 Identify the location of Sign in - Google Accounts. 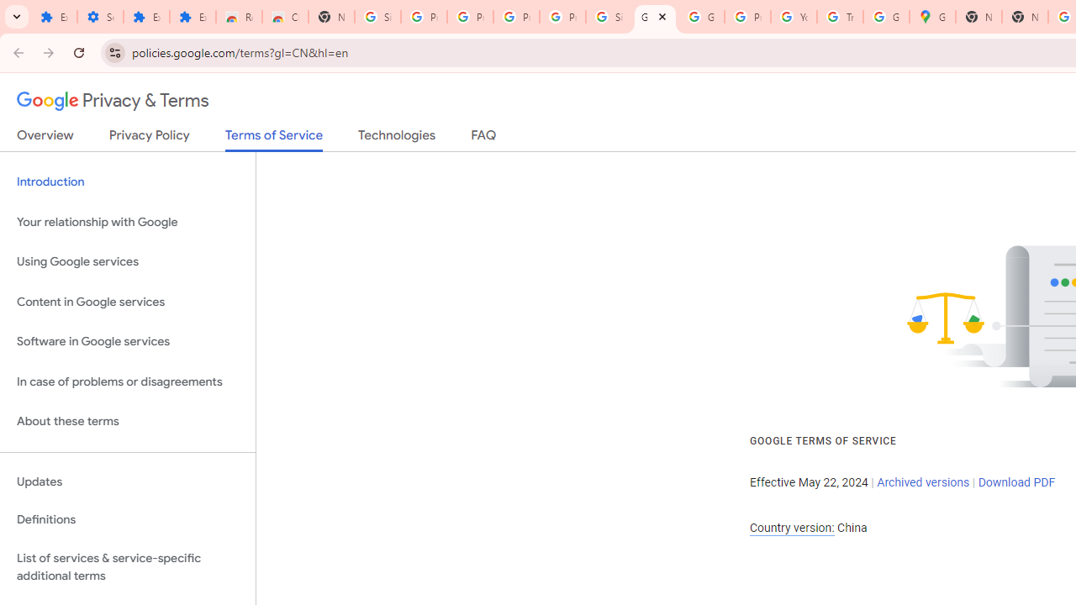
(378, 17).